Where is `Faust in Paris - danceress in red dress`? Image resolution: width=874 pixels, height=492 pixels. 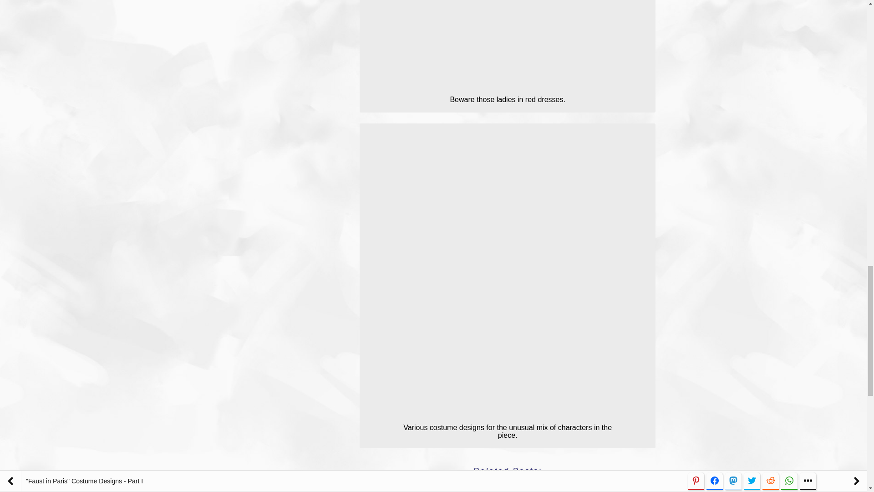 Faust in Paris - danceress in red dress is located at coordinates (507, 44).